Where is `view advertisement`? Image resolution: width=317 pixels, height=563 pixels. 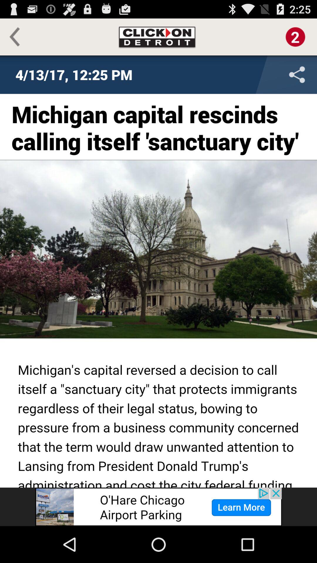 view advertisement is located at coordinates (158, 507).